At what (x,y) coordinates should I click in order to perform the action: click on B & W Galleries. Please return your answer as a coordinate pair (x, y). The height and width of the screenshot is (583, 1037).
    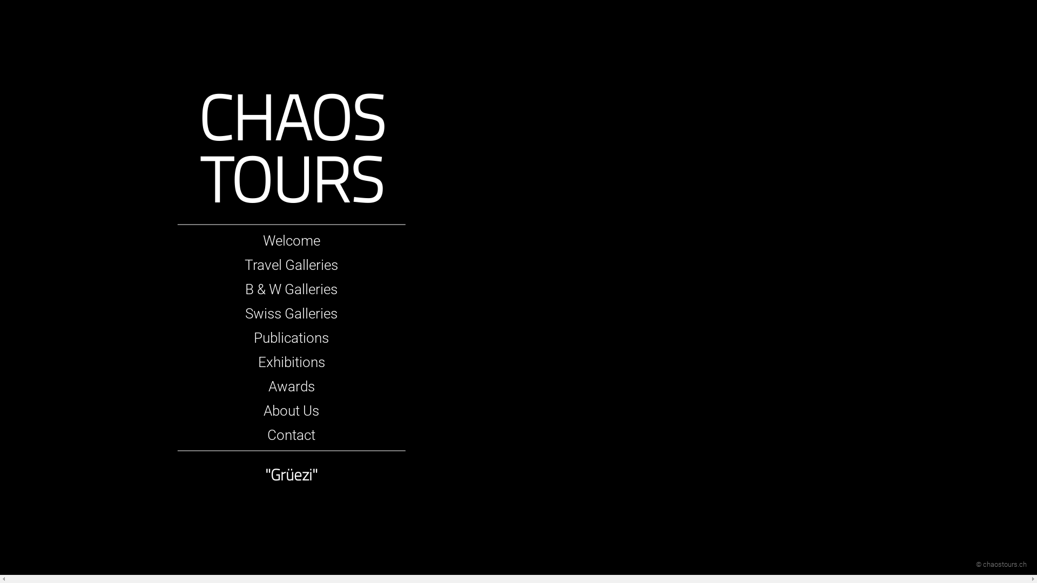
    Looking at the image, I should click on (292, 289).